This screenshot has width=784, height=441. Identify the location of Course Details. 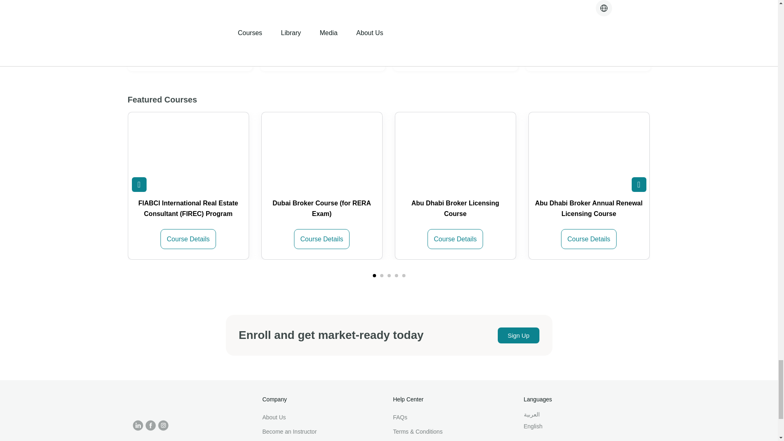
(455, 153).